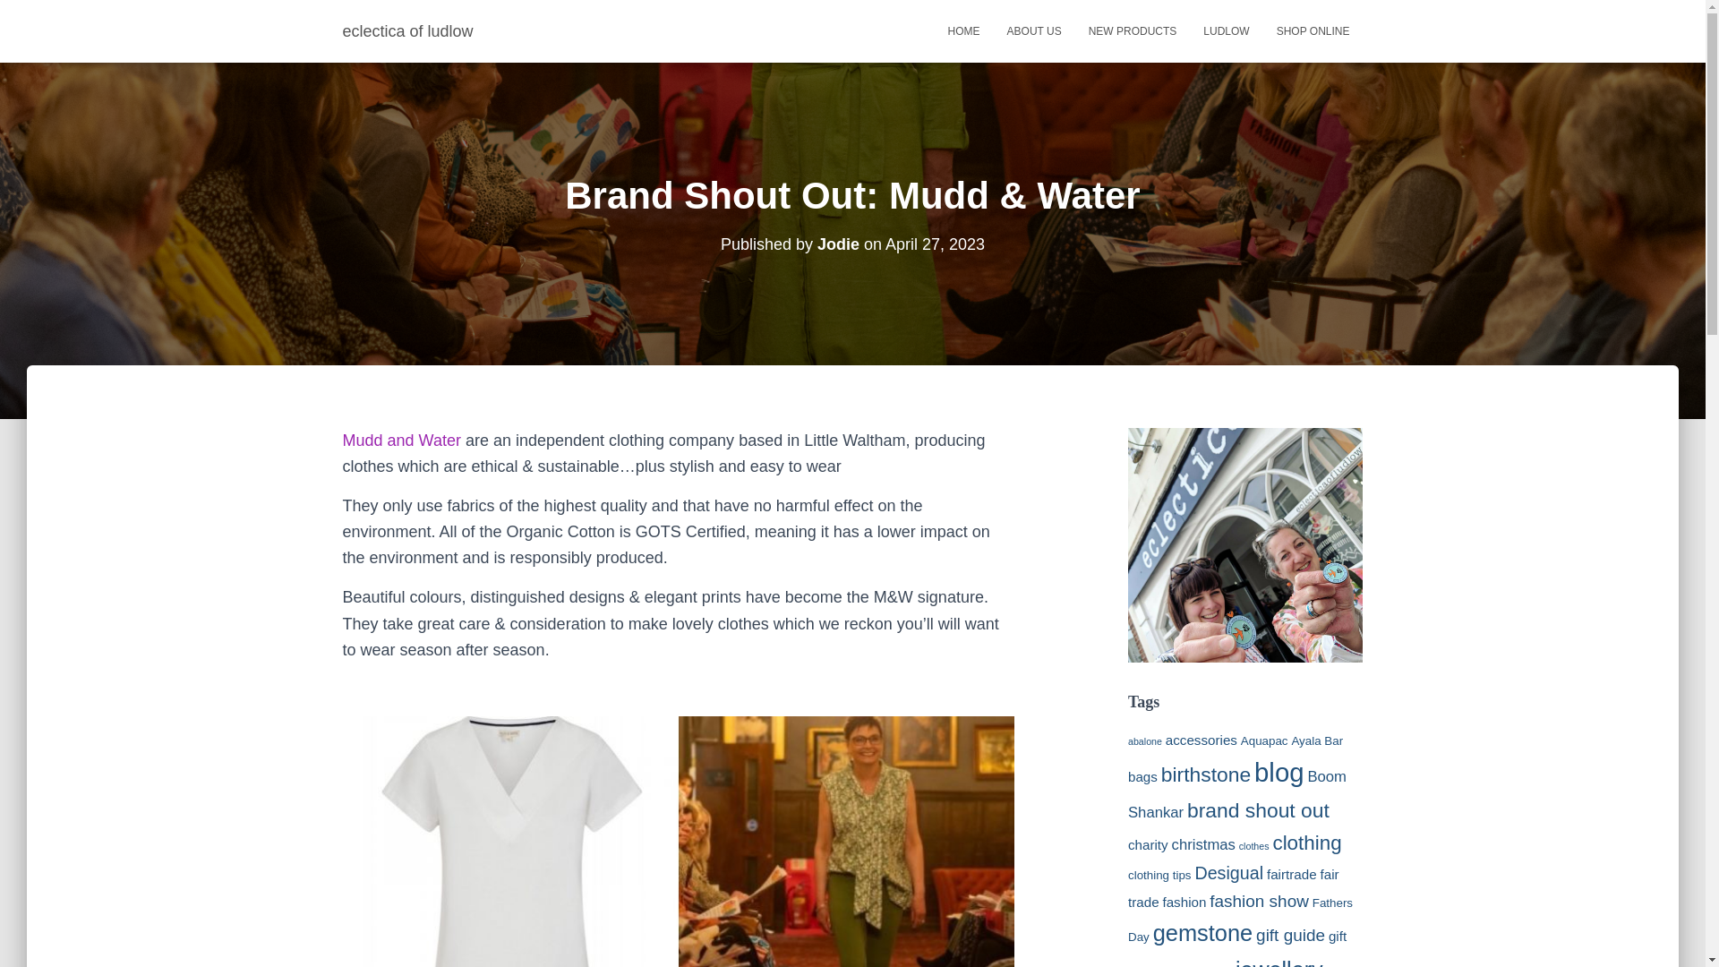 Image resolution: width=1719 pixels, height=967 pixels. What do you see at coordinates (1291, 874) in the screenshot?
I see `fairtrade` at bounding box center [1291, 874].